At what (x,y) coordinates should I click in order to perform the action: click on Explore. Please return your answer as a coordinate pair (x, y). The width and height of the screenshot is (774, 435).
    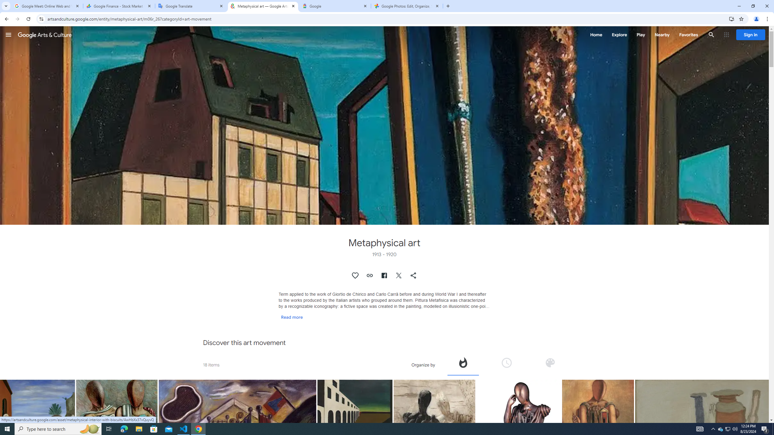
    Looking at the image, I should click on (619, 34).